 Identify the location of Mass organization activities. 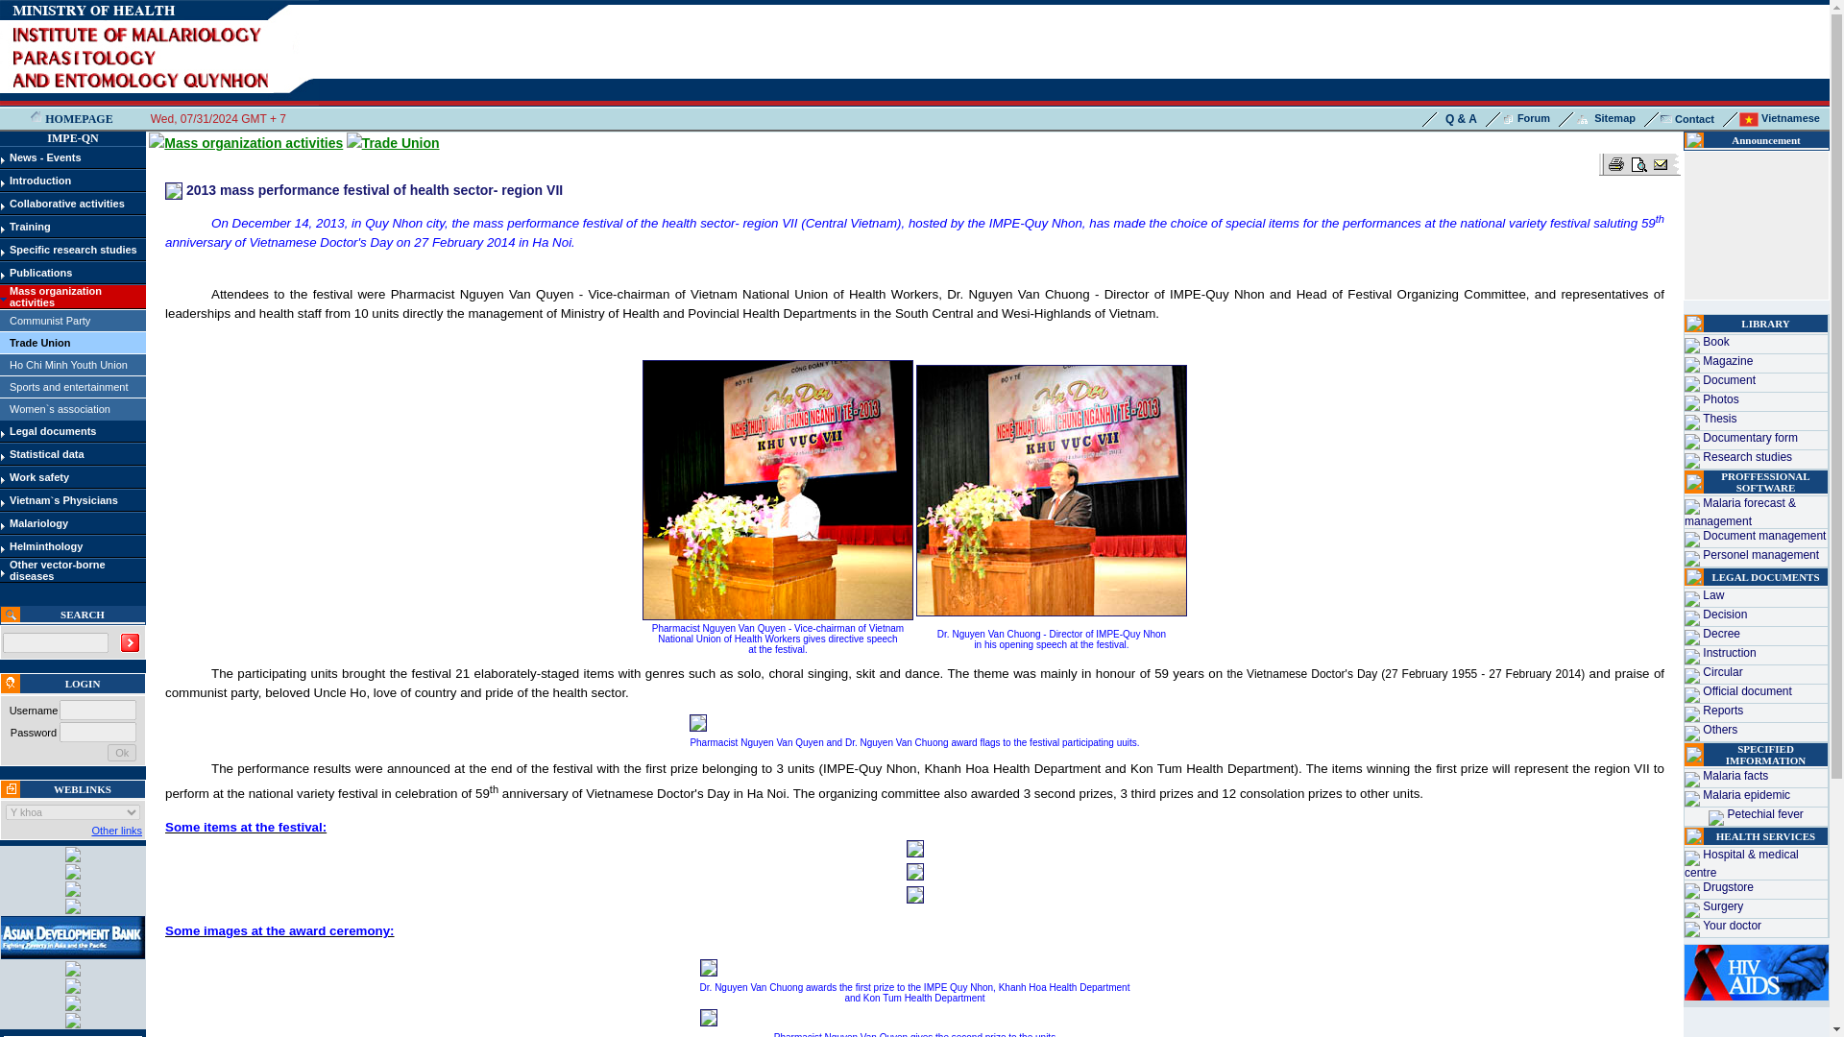
(55, 296).